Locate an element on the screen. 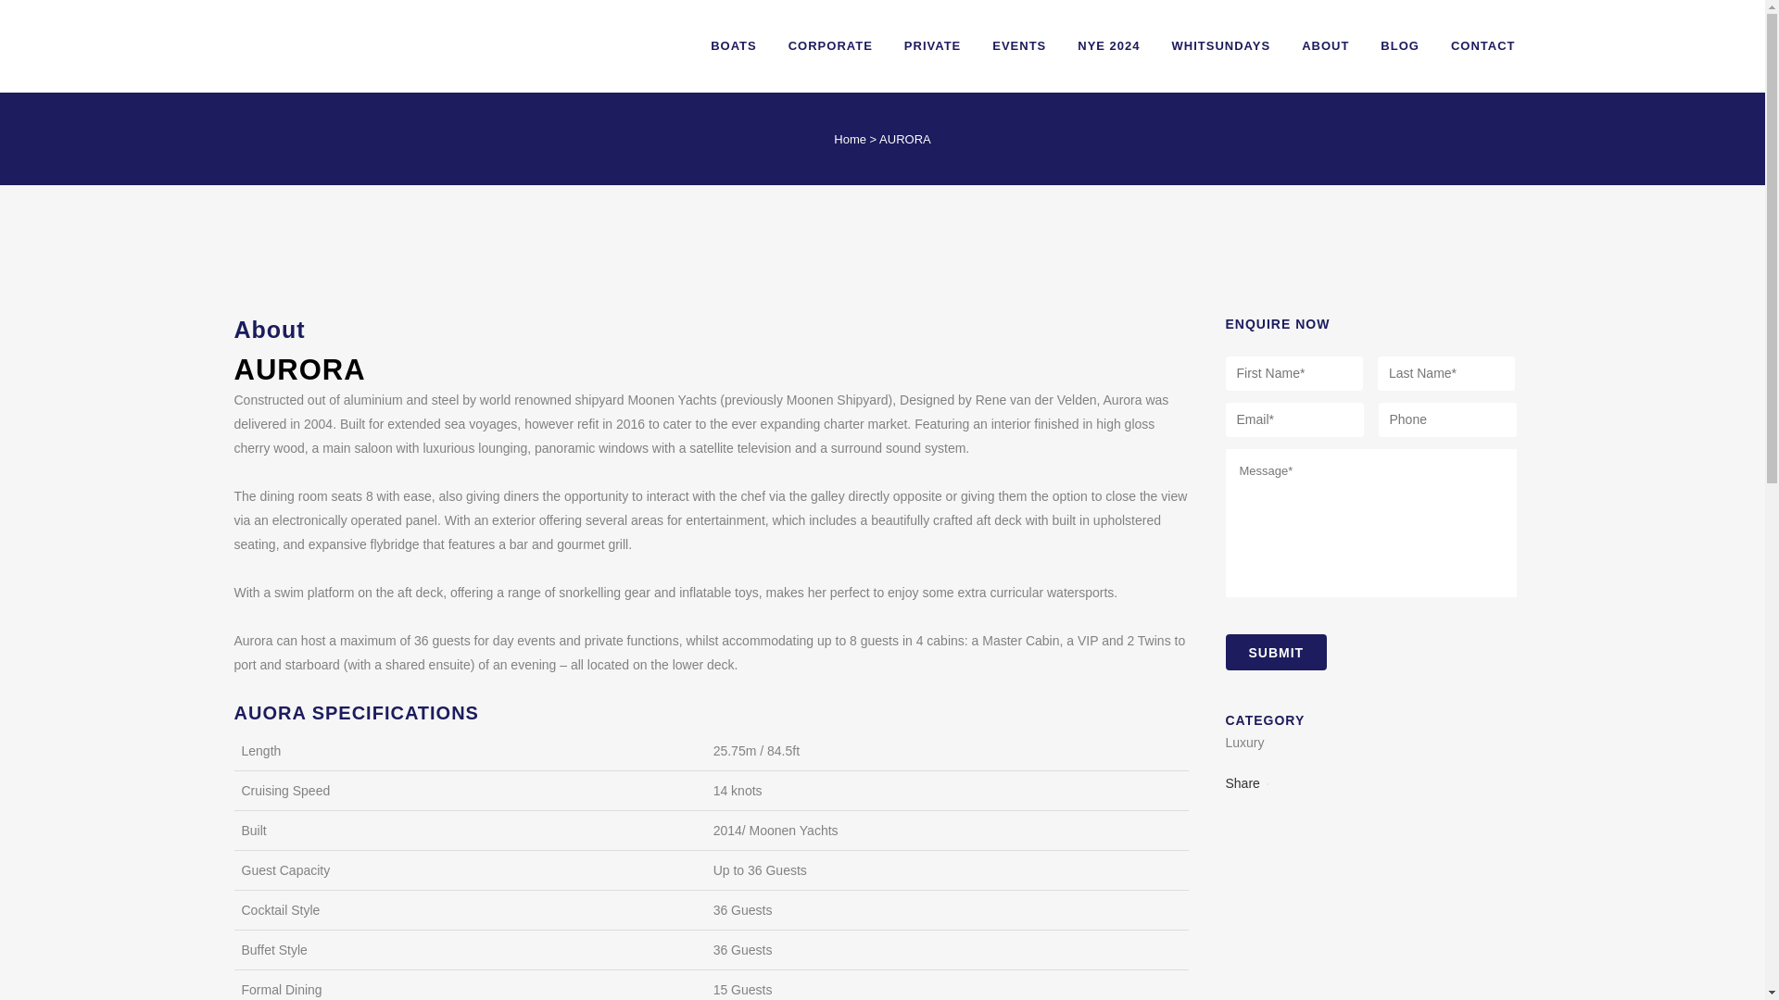 This screenshot has height=1000, width=1779. CORPORATE is located at coordinates (830, 46).